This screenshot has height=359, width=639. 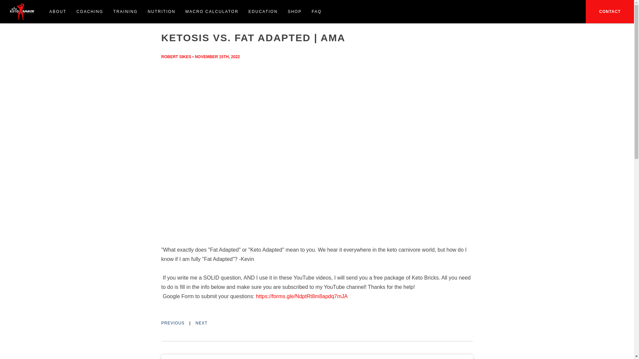 What do you see at coordinates (263, 12) in the screenshot?
I see `EDUCATION` at bounding box center [263, 12].